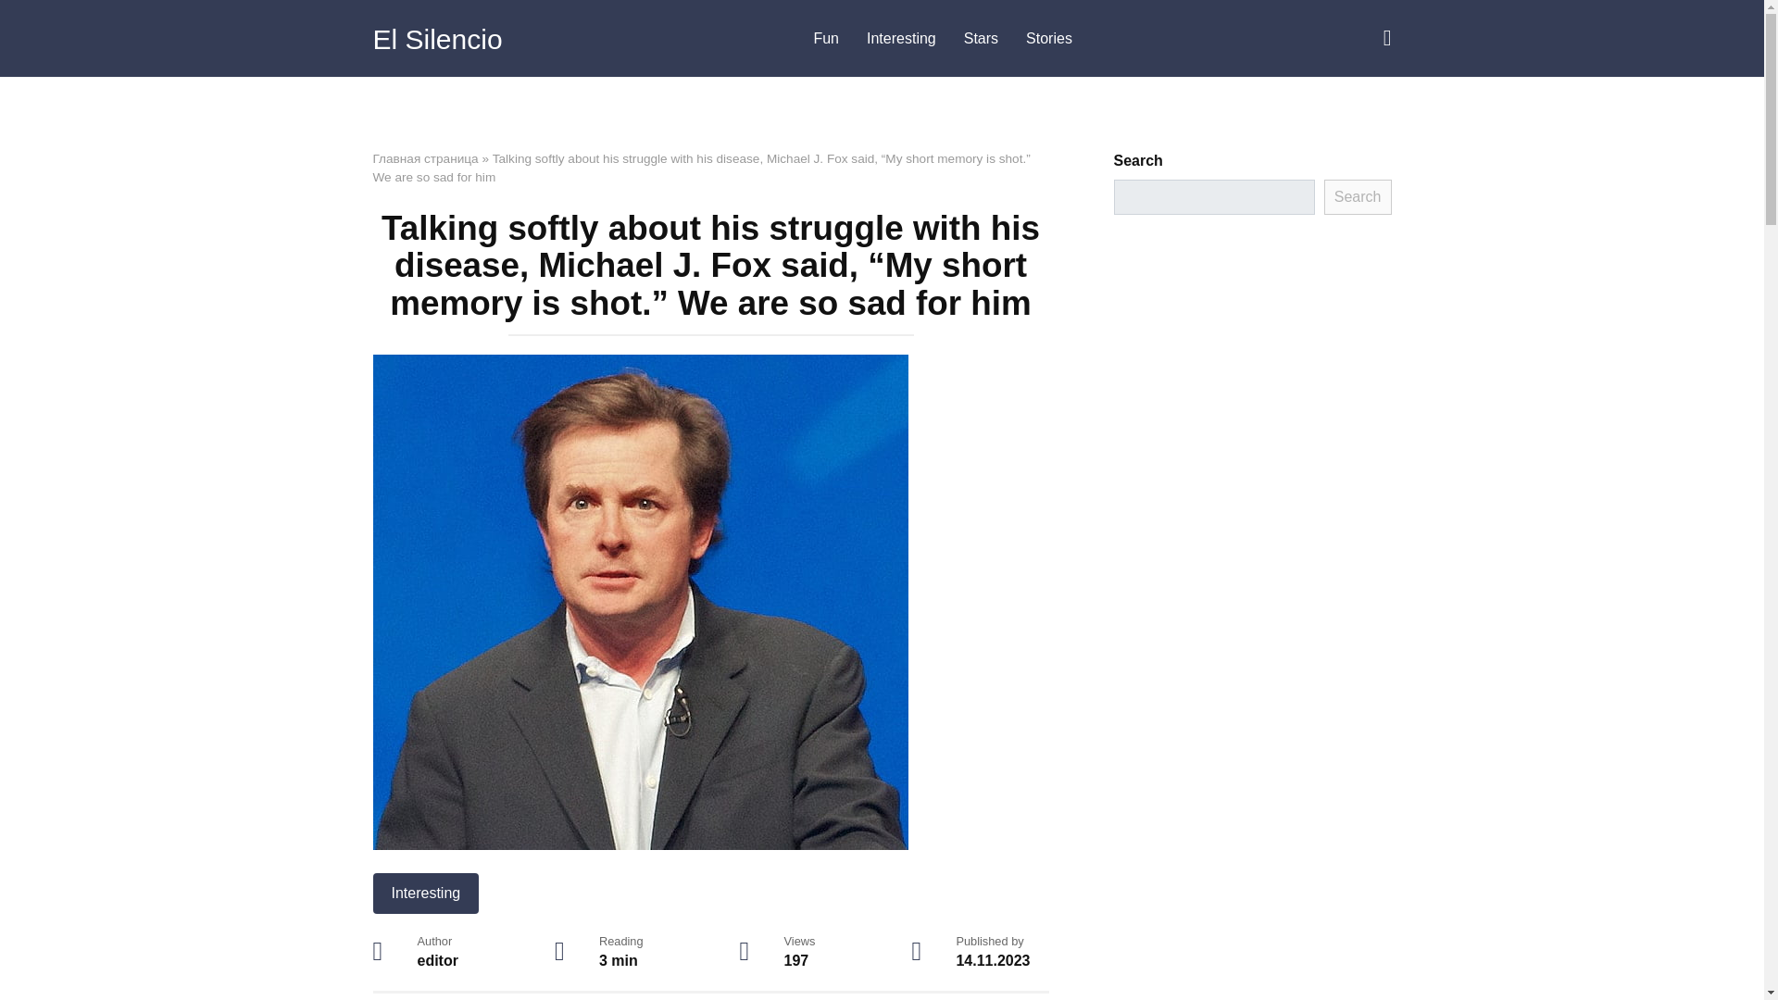  I want to click on Interesting, so click(901, 39).